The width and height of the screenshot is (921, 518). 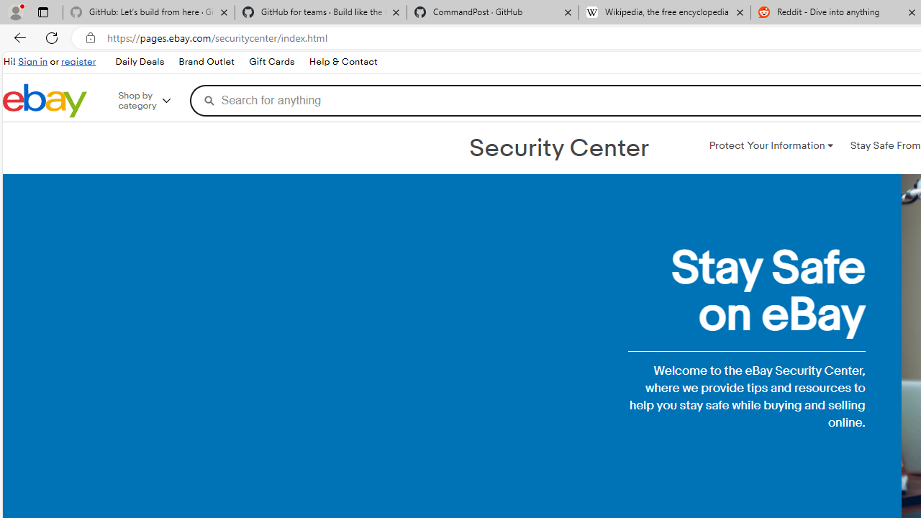 I want to click on Protect Your Information , so click(x=771, y=145).